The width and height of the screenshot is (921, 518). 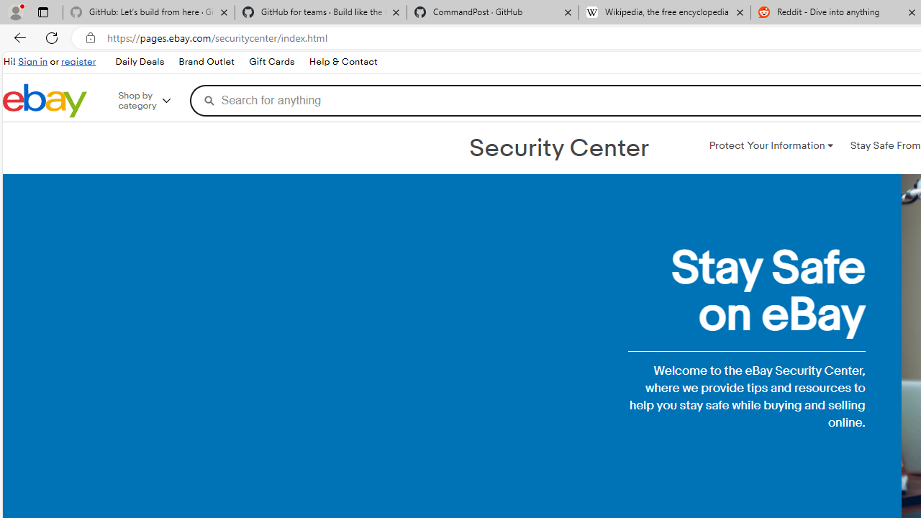 I want to click on Protect Your Information , so click(x=771, y=145).